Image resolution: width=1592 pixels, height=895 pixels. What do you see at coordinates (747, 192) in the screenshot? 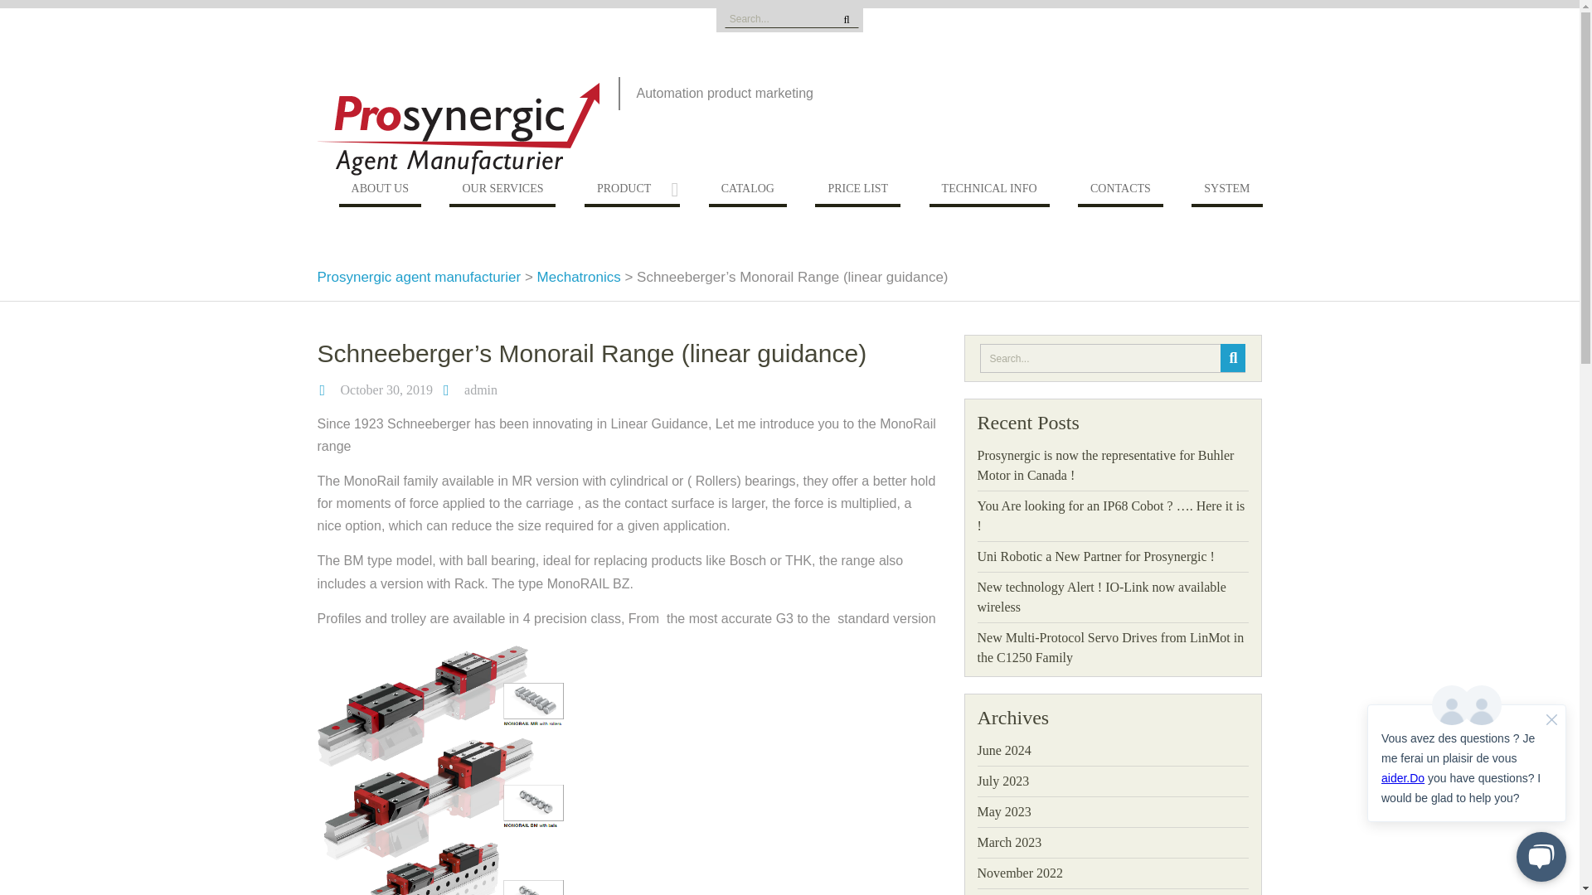
I see `CATALOG` at bounding box center [747, 192].